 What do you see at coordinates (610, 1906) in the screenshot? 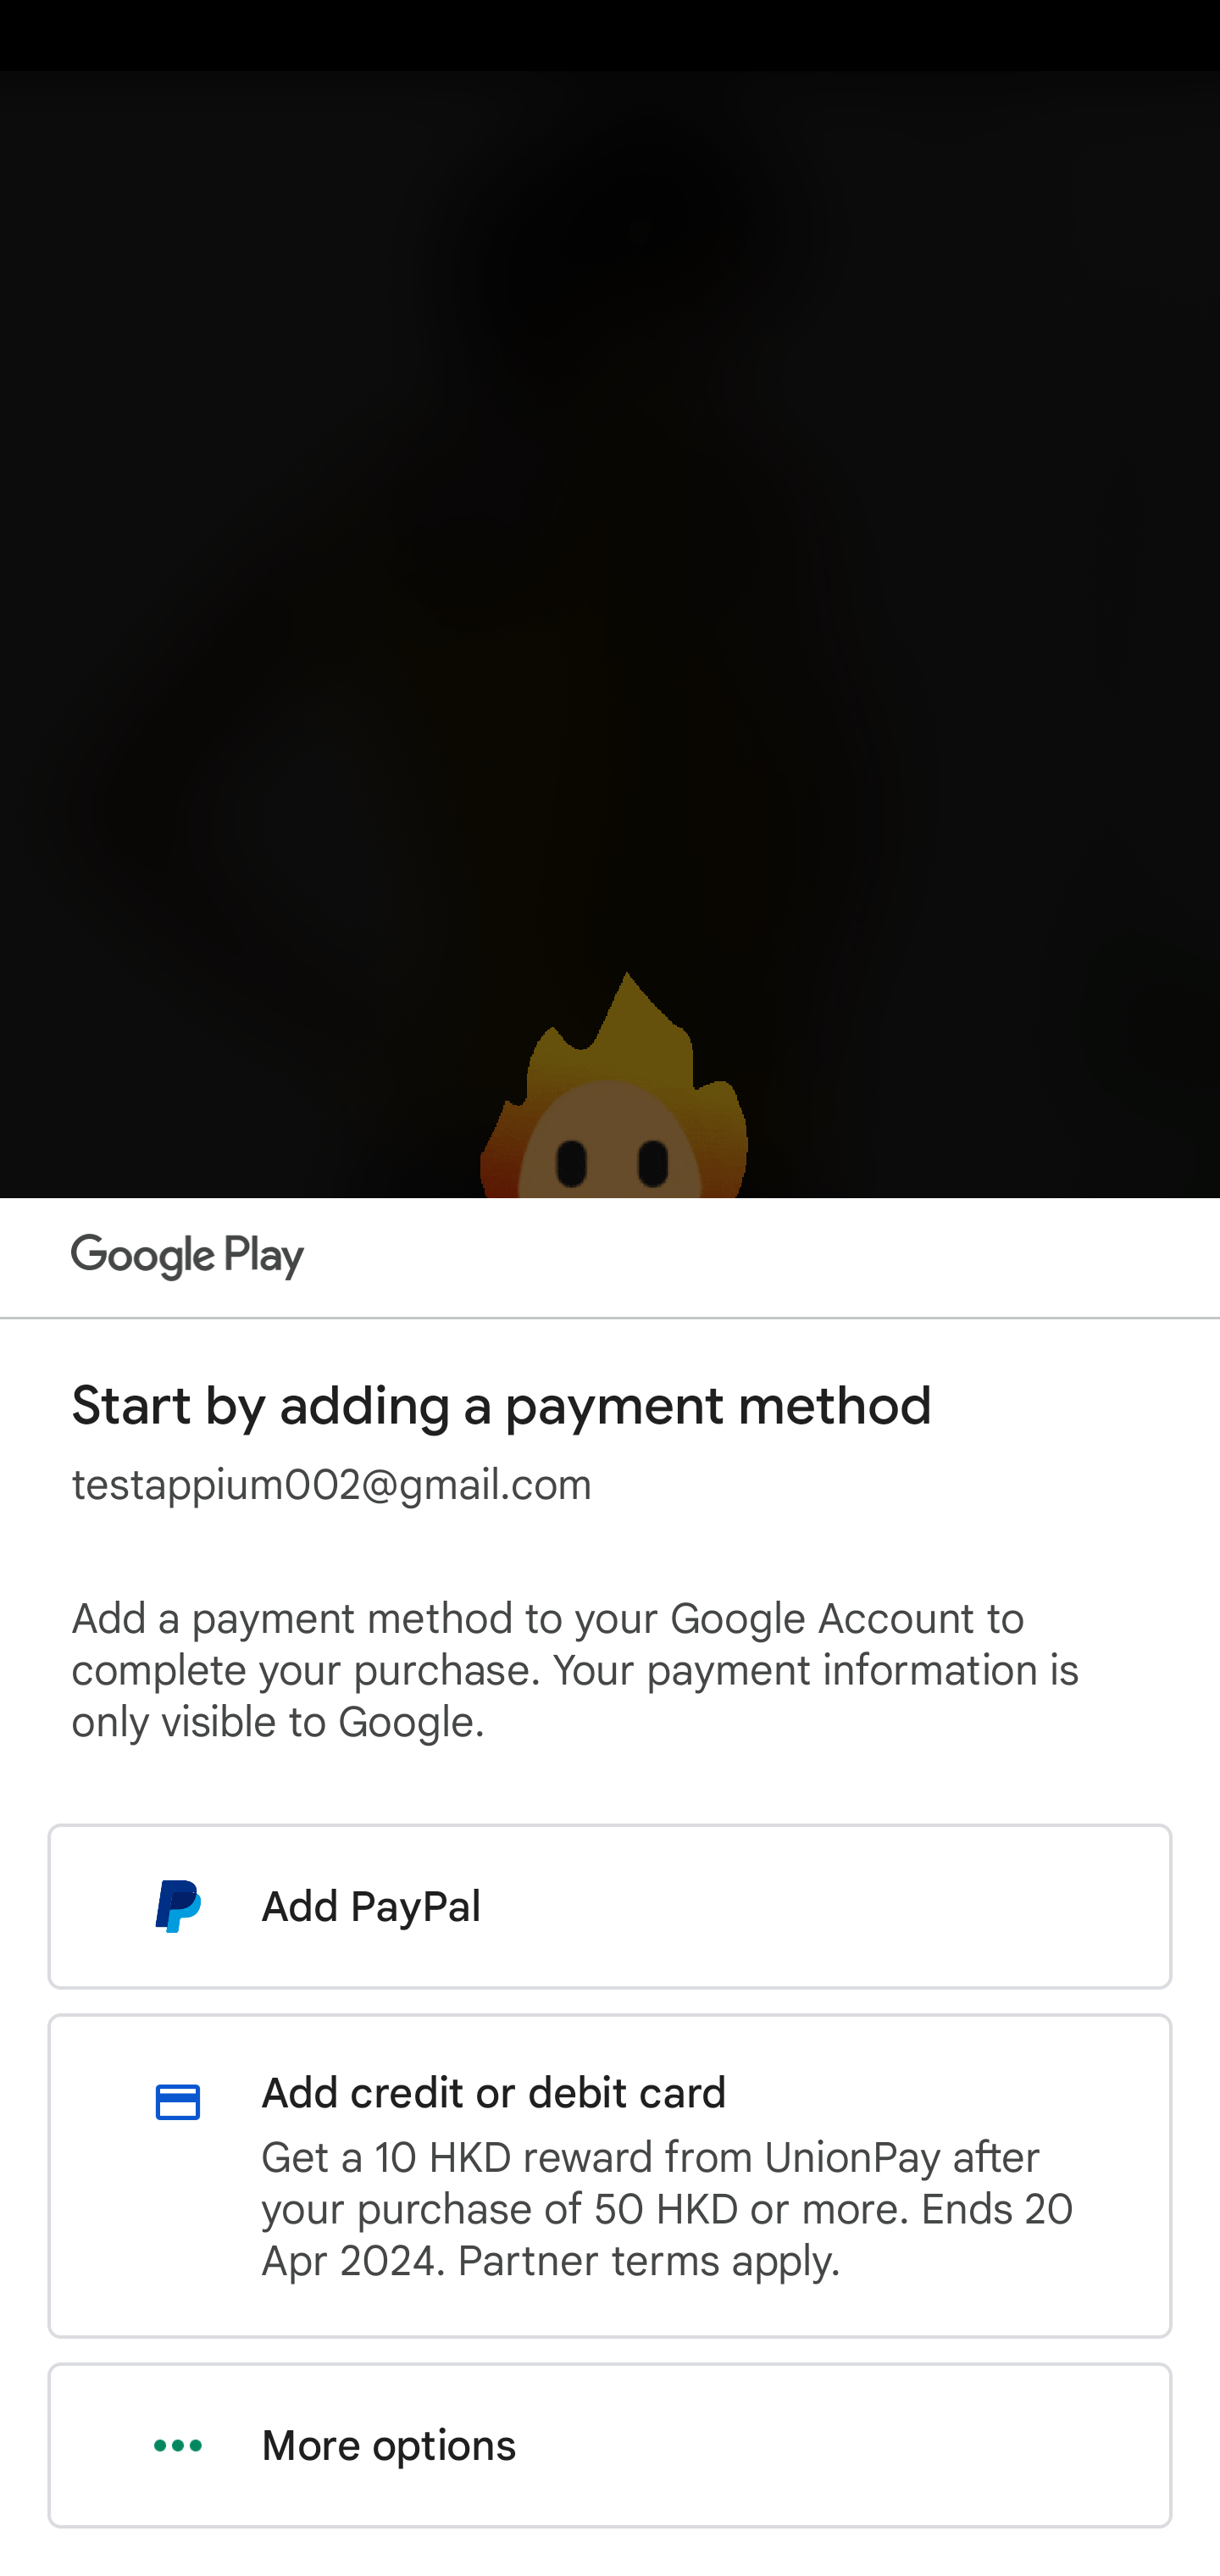
I see `Add PayPal` at bounding box center [610, 1906].